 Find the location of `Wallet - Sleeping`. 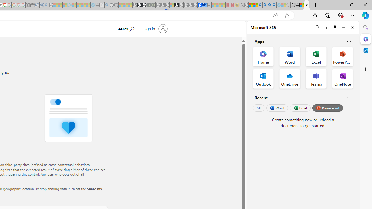

Wallet - Sleeping is located at coordinates (32, 5).